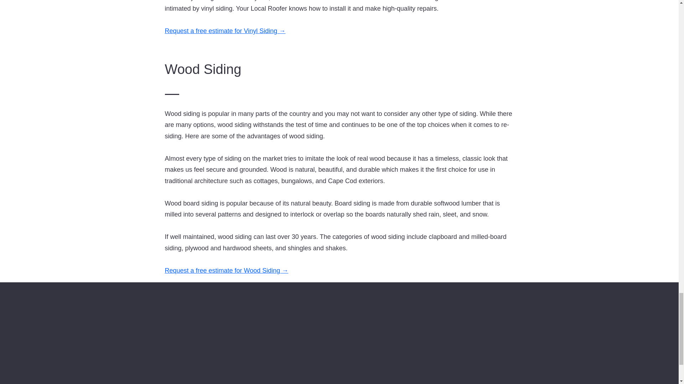 The image size is (684, 384). What do you see at coordinates (222, 270) in the screenshot?
I see `Request a free estimate for Wood Siding` at bounding box center [222, 270].